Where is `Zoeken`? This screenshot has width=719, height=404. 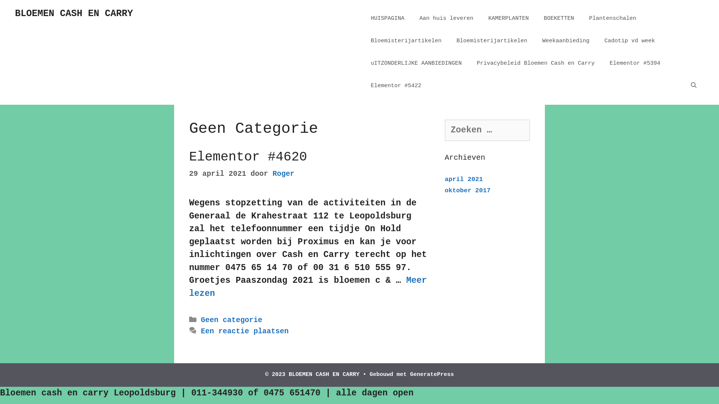
Zoeken is located at coordinates (23, 10).